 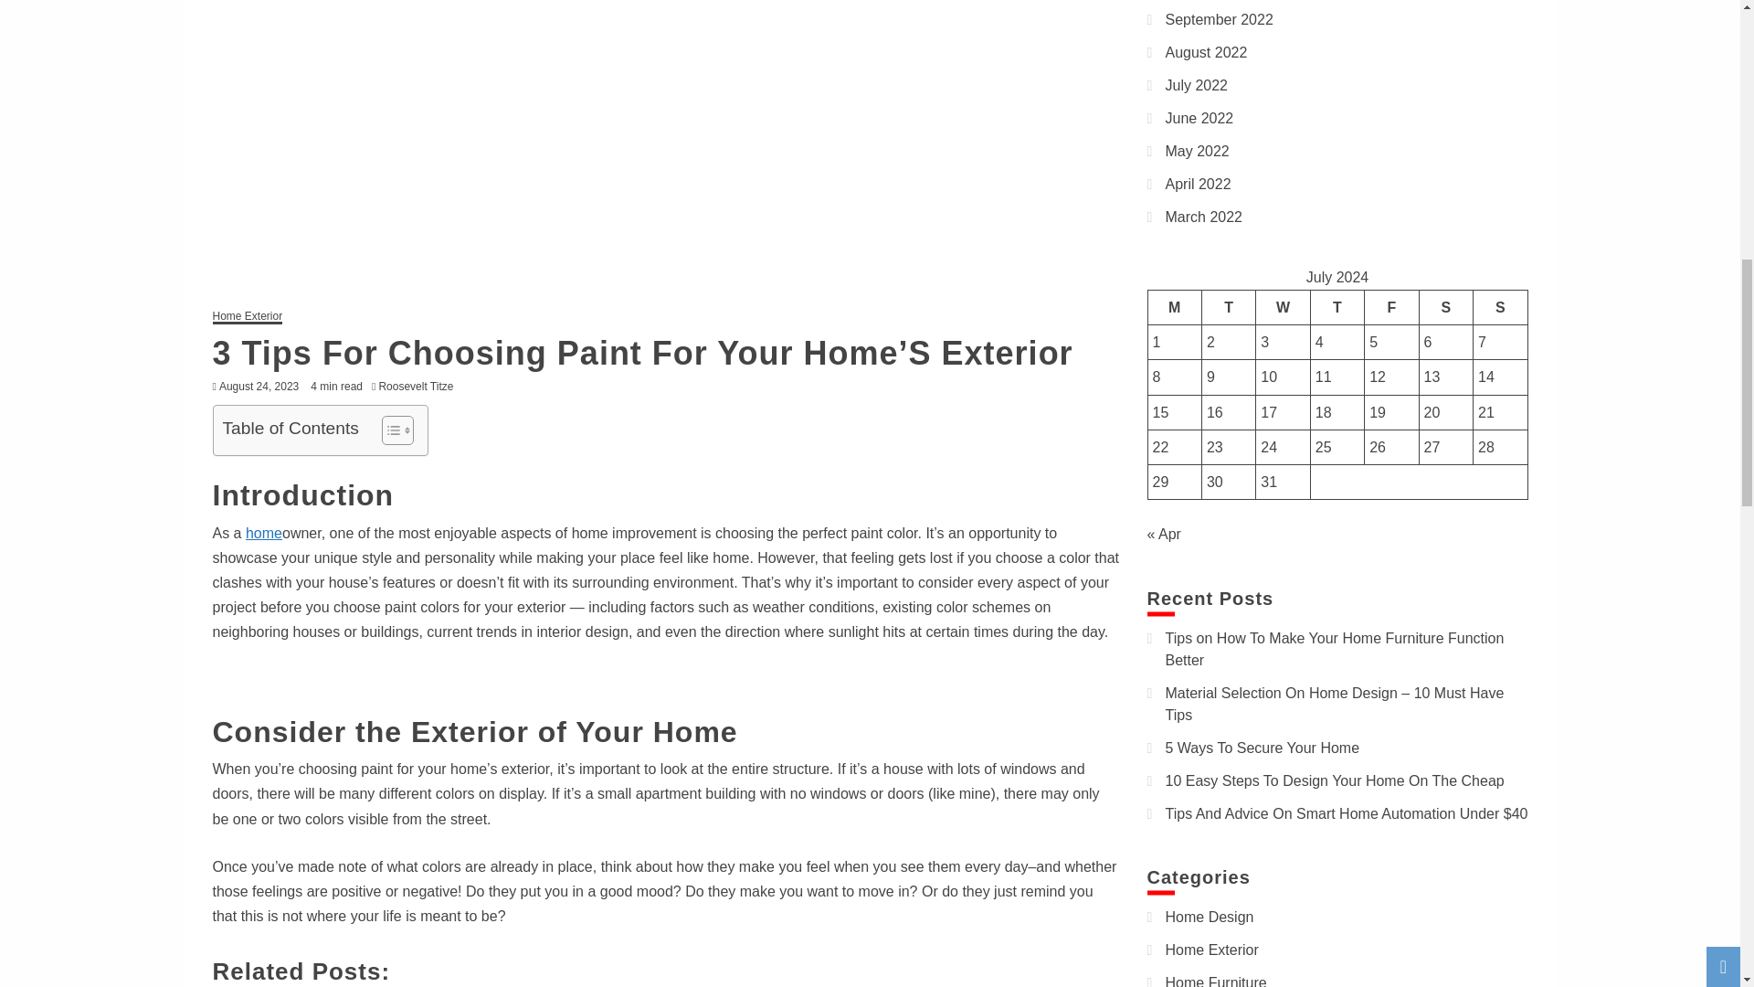 I want to click on Wednesday, so click(x=1283, y=307).